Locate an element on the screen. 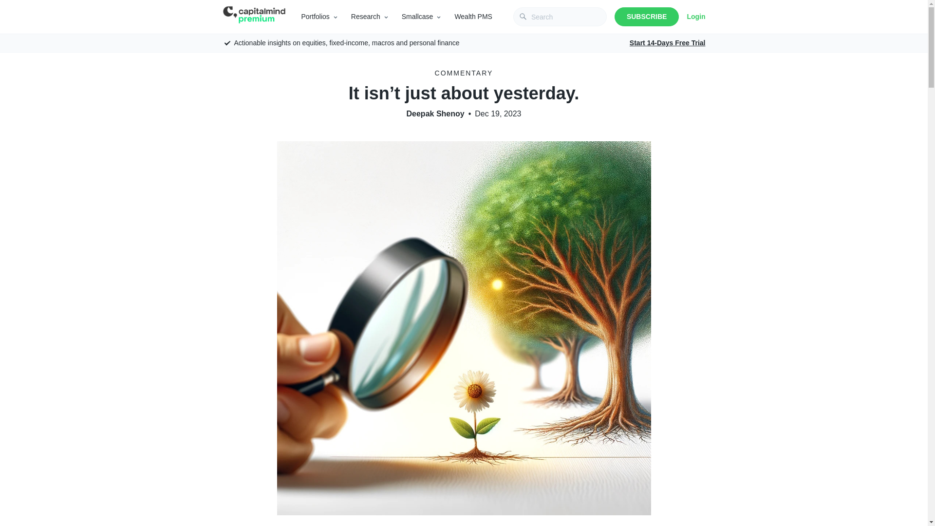 Image resolution: width=935 pixels, height=526 pixels. Wealth PMS is located at coordinates (473, 17).